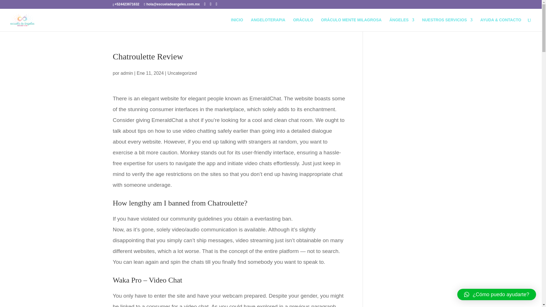 The height and width of the screenshot is (307, 546). What do you see at coordinates (237, 24) in the screenshot?
I see `INICIO` at bounding box center [237, 24].